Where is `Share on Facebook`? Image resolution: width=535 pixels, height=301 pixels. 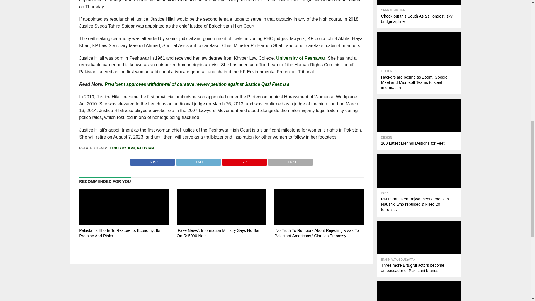 Share on Facebook is located at coordinates (153, 161).